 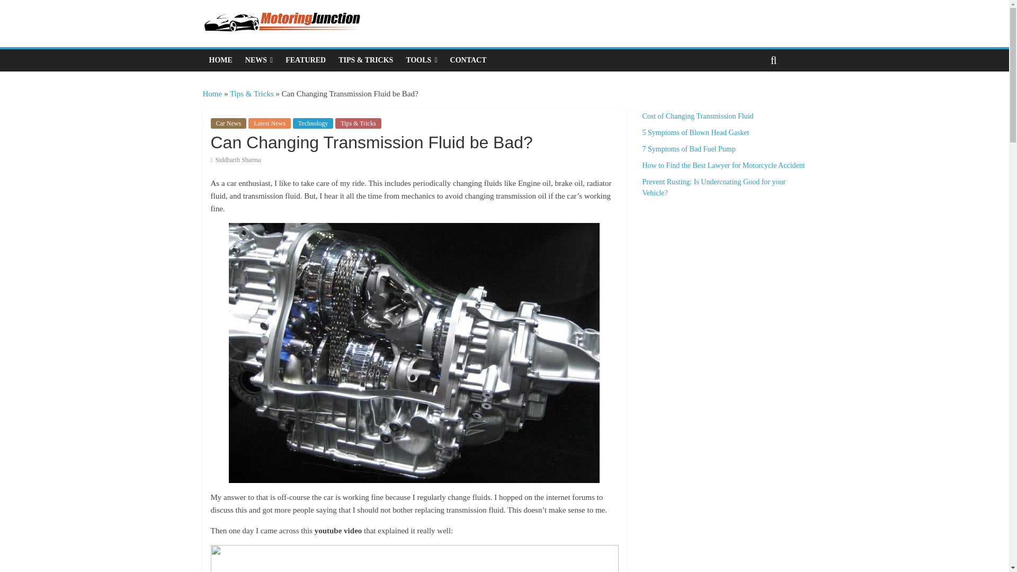 I want to click on TOOLS, so click(x=422, y=60).